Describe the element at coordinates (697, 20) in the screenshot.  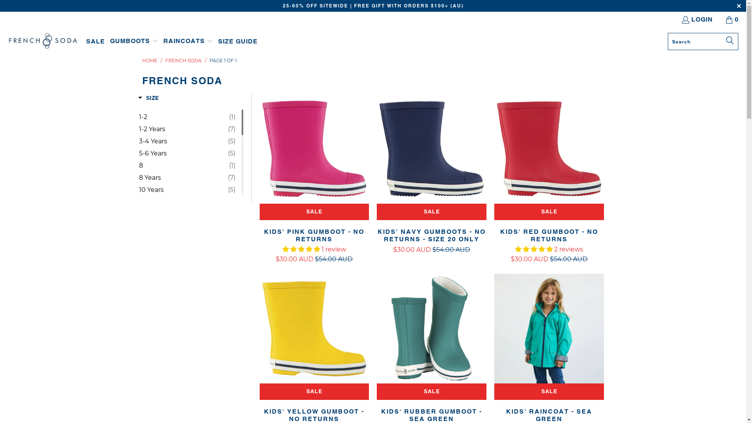
I see `LOGIN` at that location.